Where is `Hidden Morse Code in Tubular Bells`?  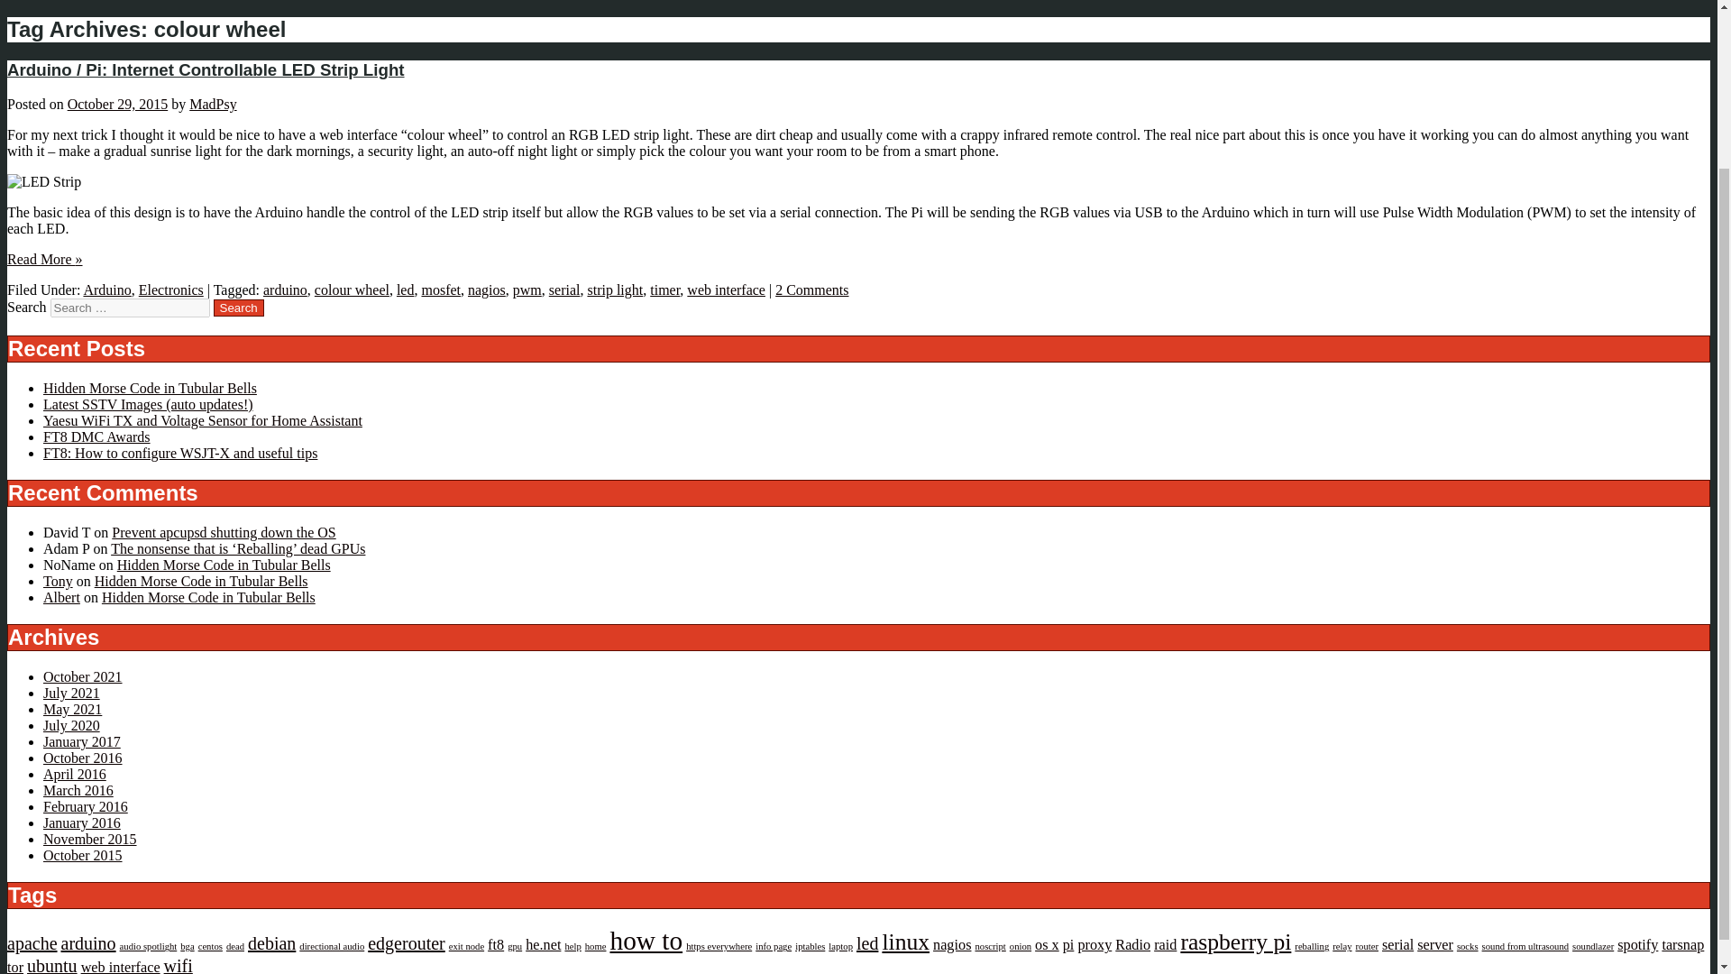
Hidden Morse Code in Tubular Bells is located at coordinates (150, 388).